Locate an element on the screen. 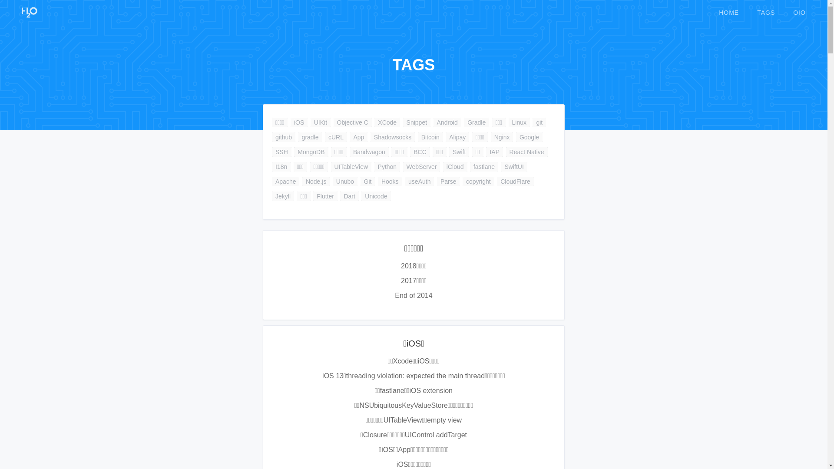  Objective C is located at coordinates (353, 122).